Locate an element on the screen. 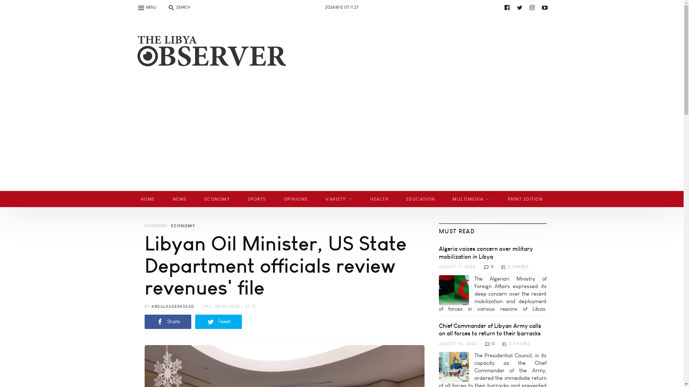  SEARCH is located at coordinates (178, 7).